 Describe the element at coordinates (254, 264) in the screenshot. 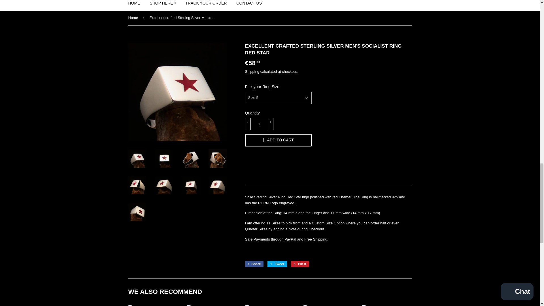

I see `Share on Facebook` at that location.